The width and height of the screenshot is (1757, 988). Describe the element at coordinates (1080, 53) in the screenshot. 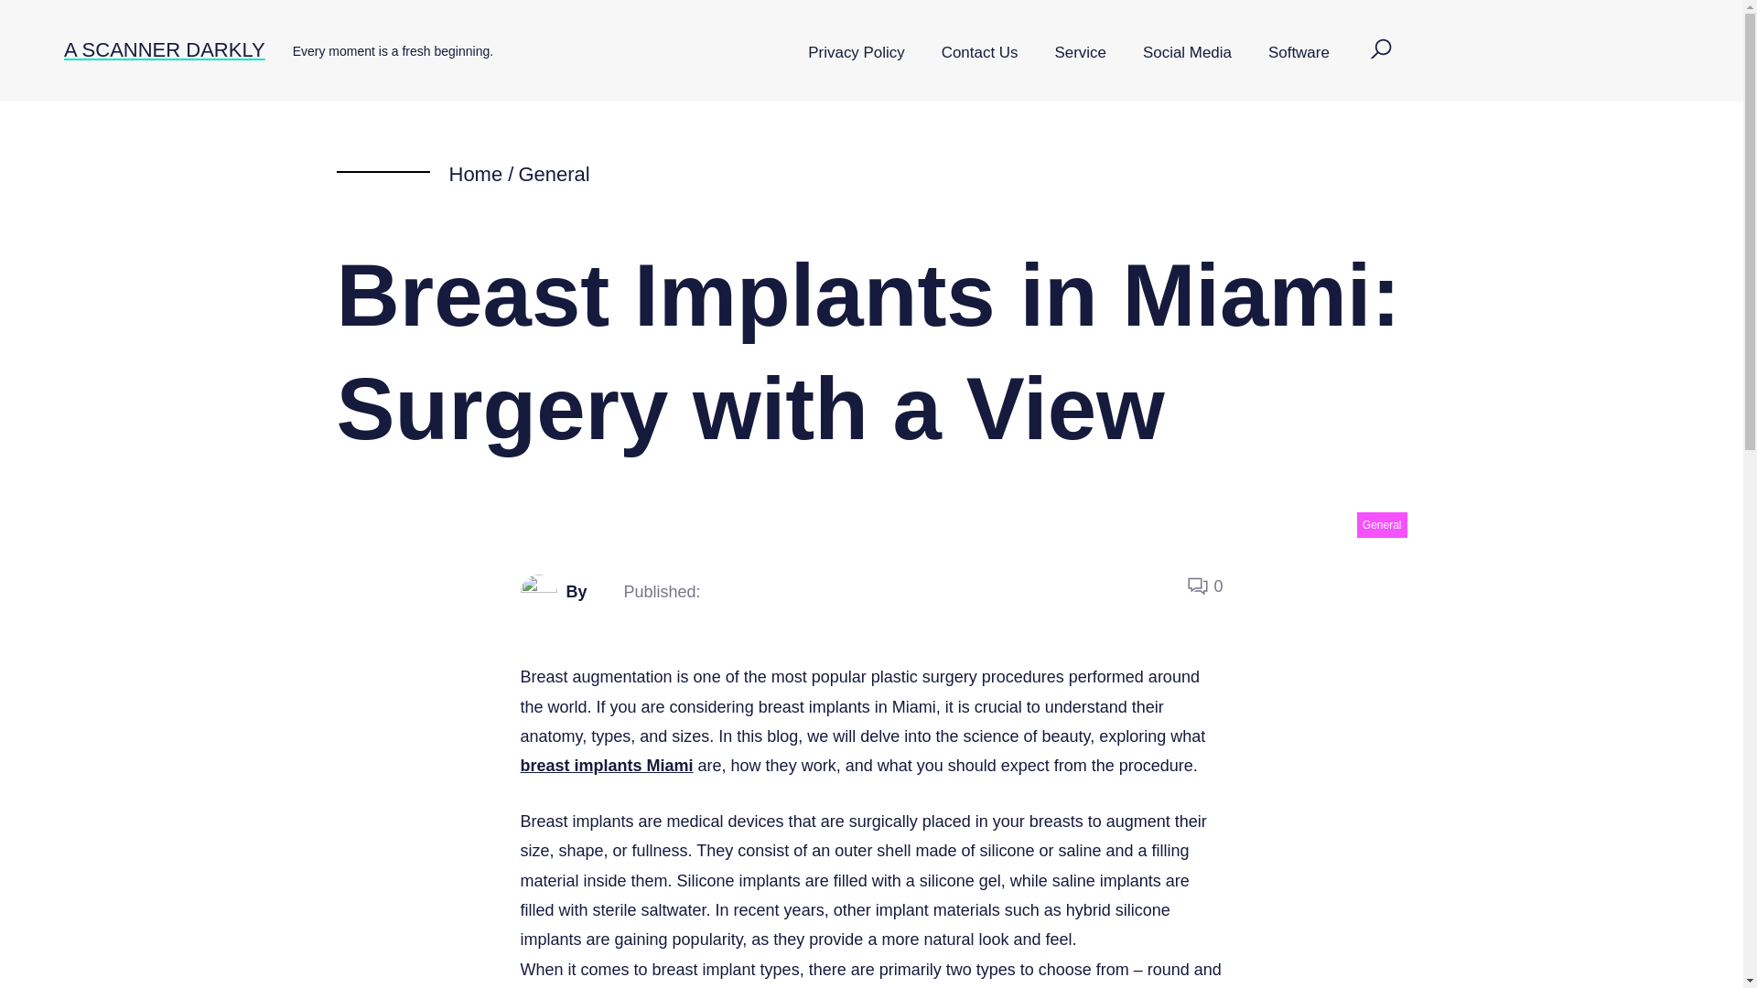

I see `Service` at that location.